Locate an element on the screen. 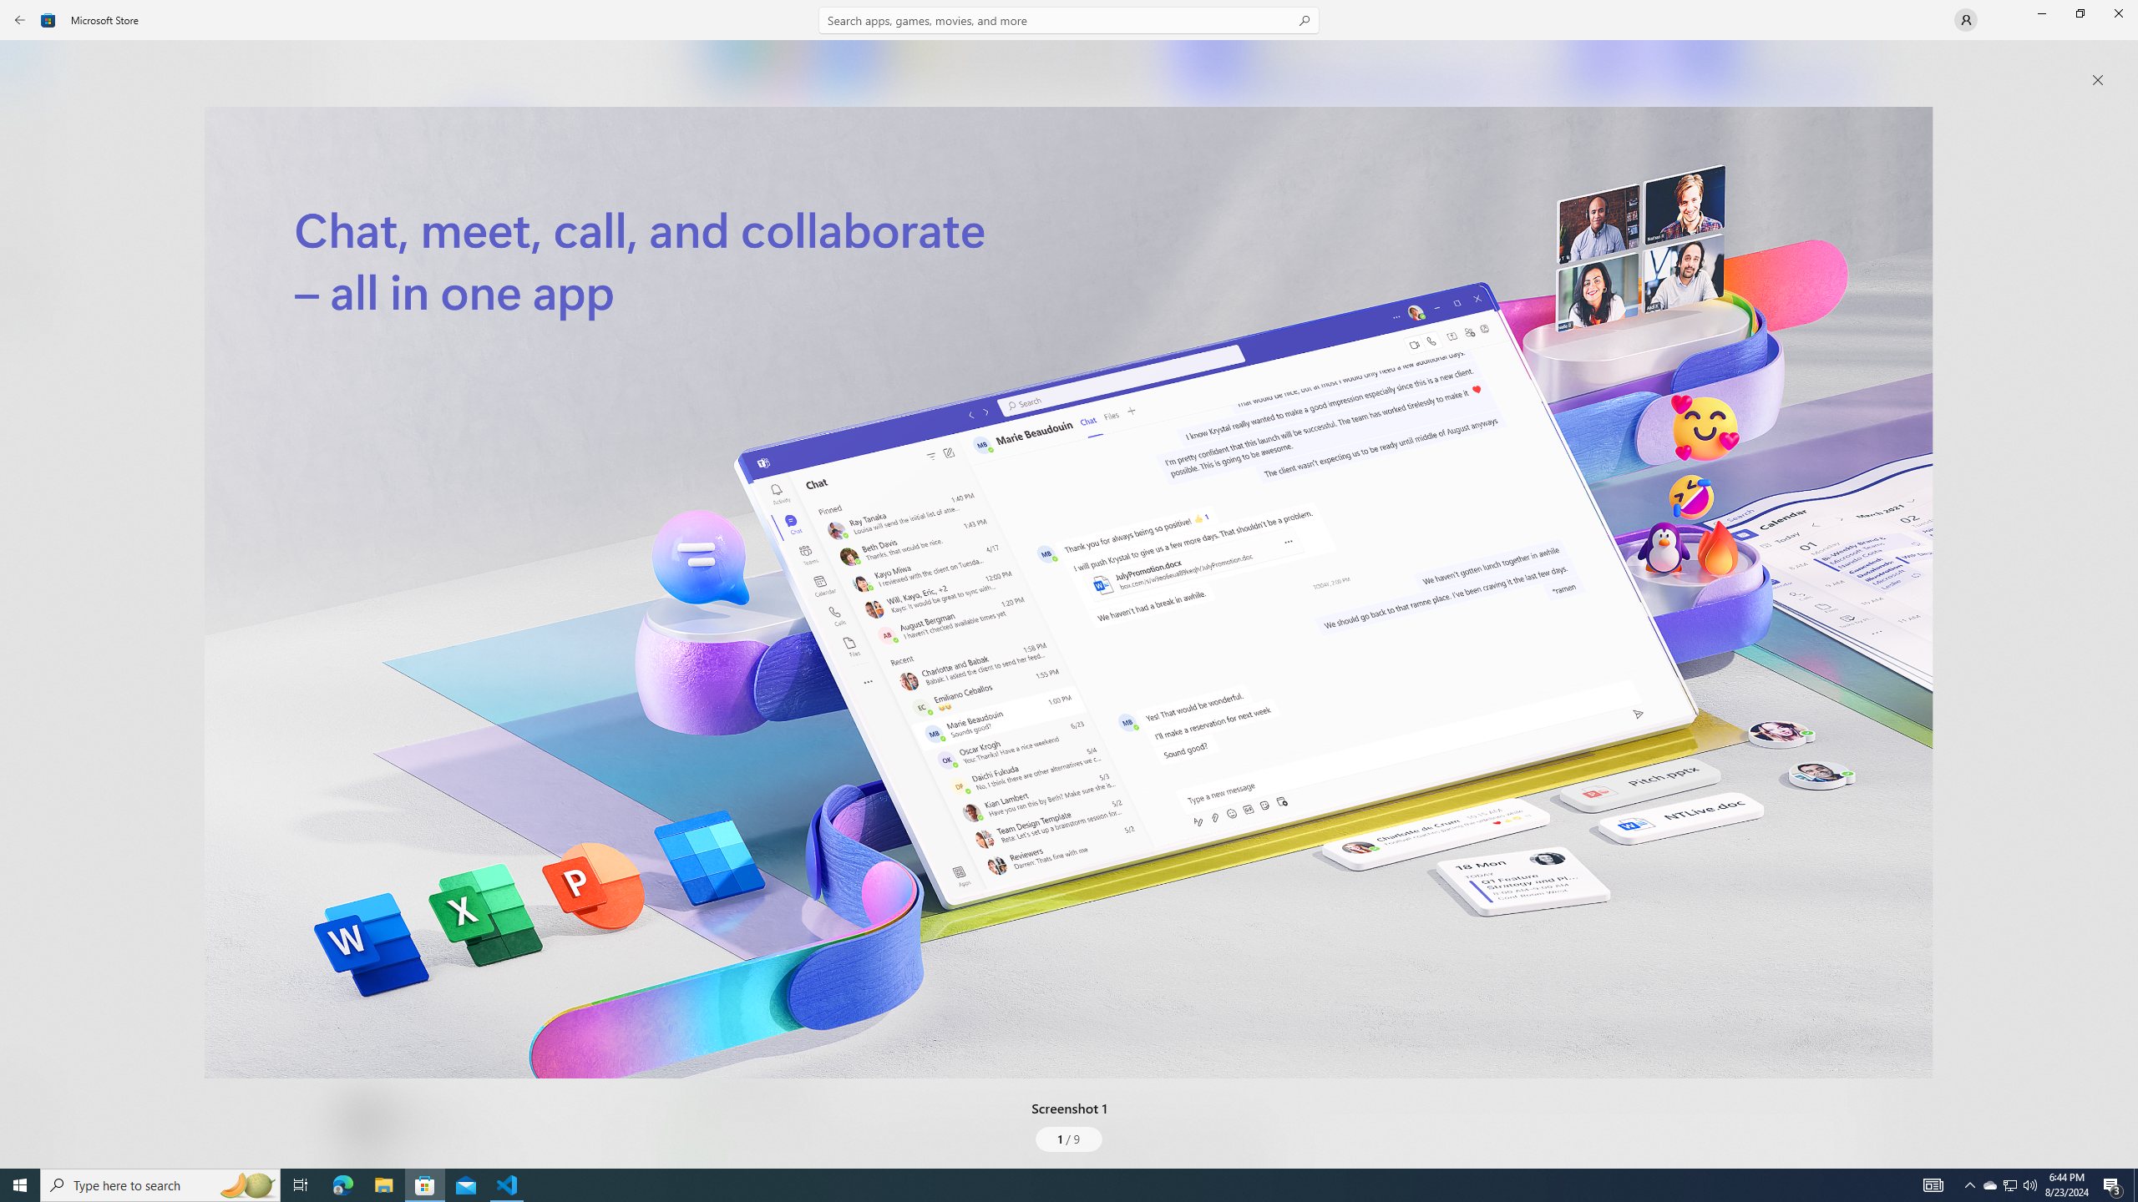 The height and width of the screenshot is (1202, 2138). Library is located at coordinates (30, 1136).